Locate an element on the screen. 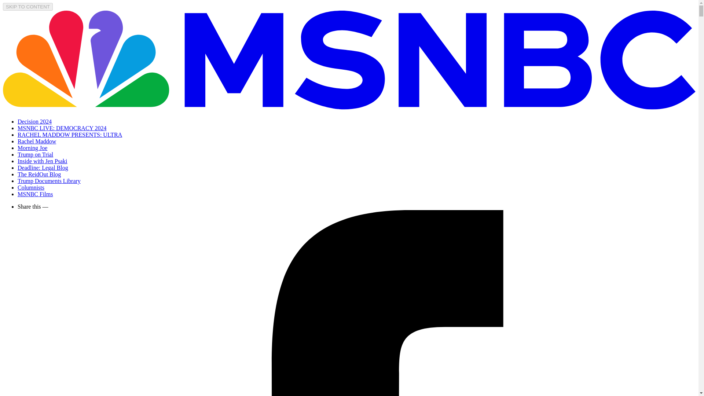  Rachel Maddow is located at coordinates (37, 141).